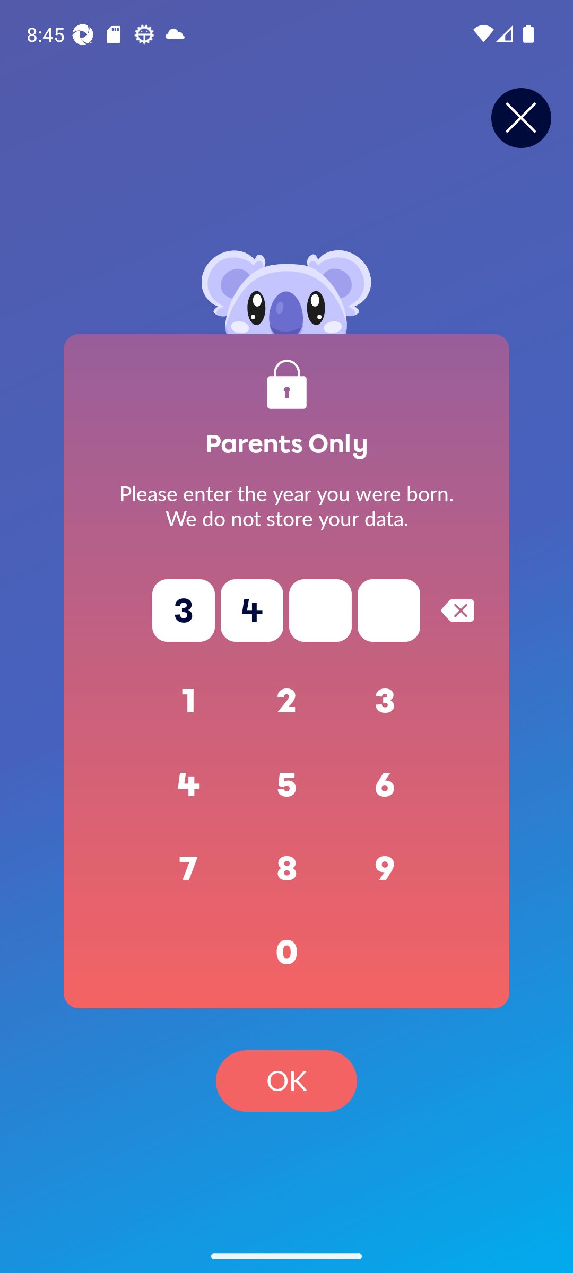 The width and height of the screenshot is (573, 1273). I want to click on 0, so click(286, 953).